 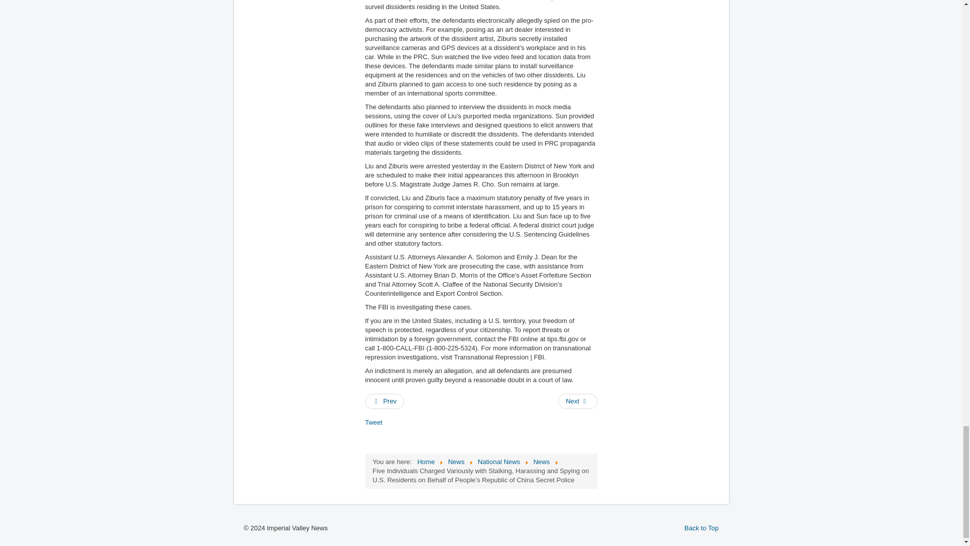 I want to click on News, so click(x=542, y=462).